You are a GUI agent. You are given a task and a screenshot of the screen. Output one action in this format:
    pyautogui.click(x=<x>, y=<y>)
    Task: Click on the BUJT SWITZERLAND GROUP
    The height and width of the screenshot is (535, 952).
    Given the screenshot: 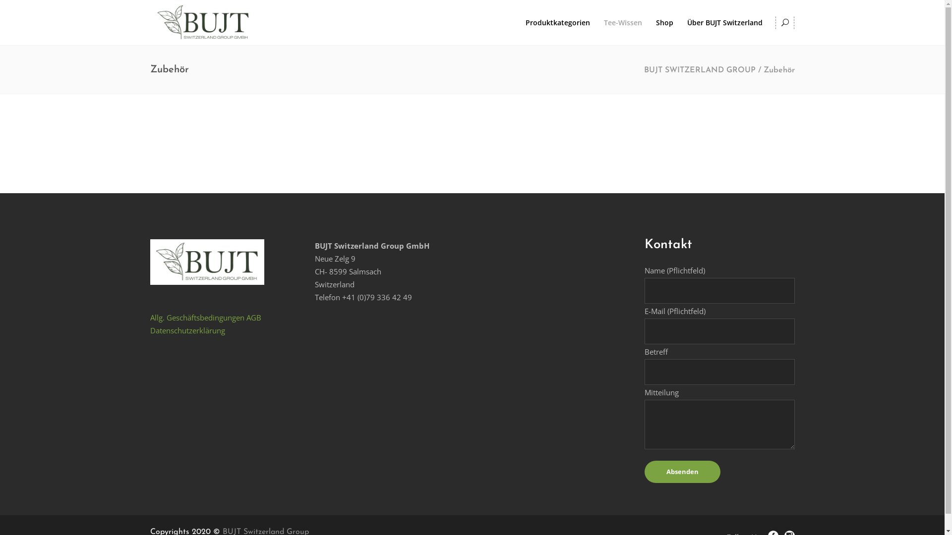 What is the action you would take?
    pyautogui.click(x=699, y=70)
    